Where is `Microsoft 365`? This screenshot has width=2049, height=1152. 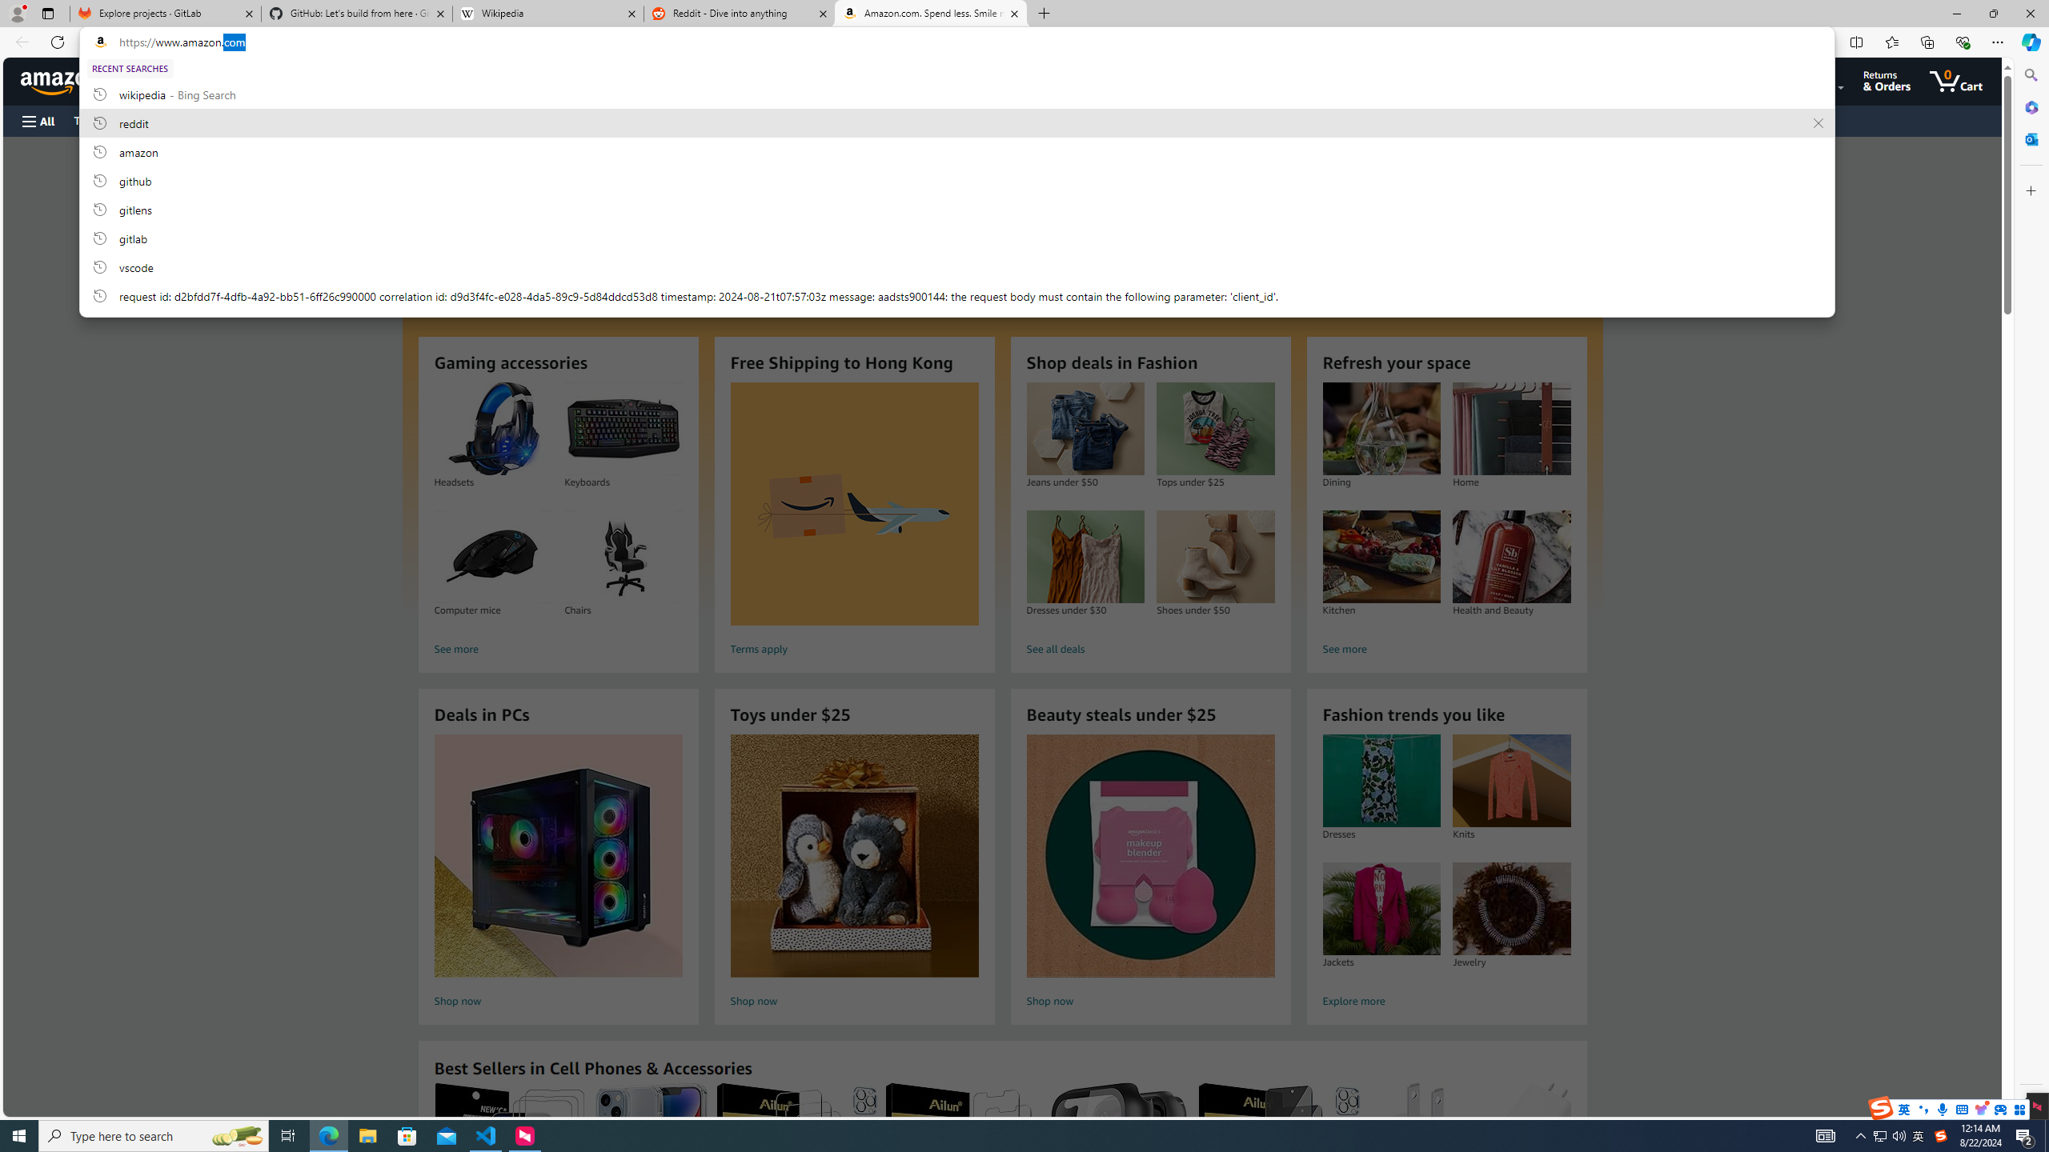
Microsoft 365 is located at coordinates (2030, 107).